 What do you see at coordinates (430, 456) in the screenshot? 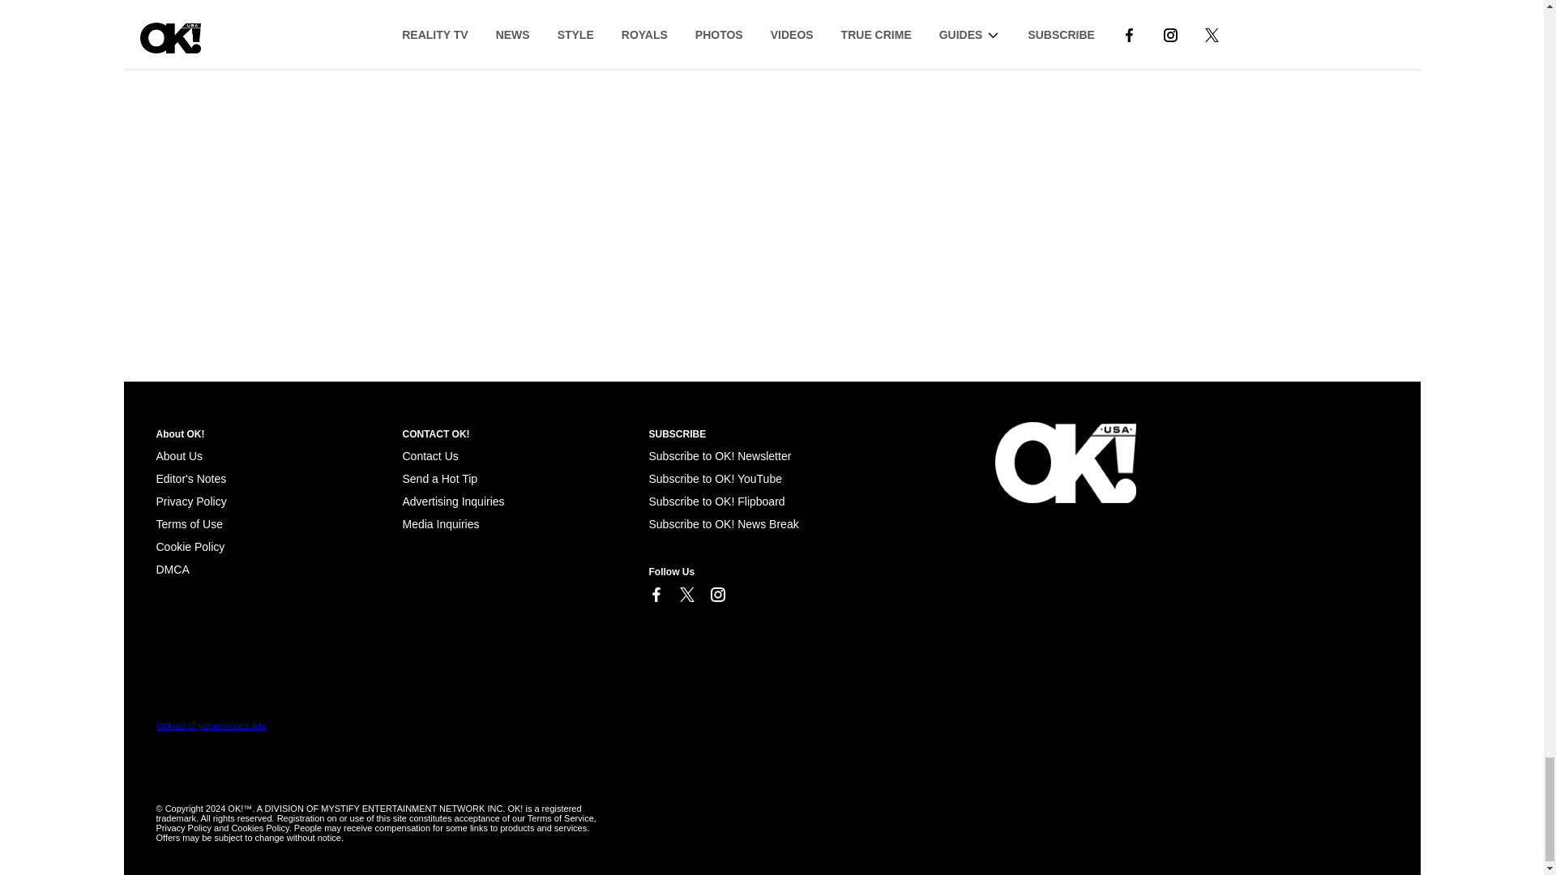
I see `Contact Us` at bounding box center [430, 456].